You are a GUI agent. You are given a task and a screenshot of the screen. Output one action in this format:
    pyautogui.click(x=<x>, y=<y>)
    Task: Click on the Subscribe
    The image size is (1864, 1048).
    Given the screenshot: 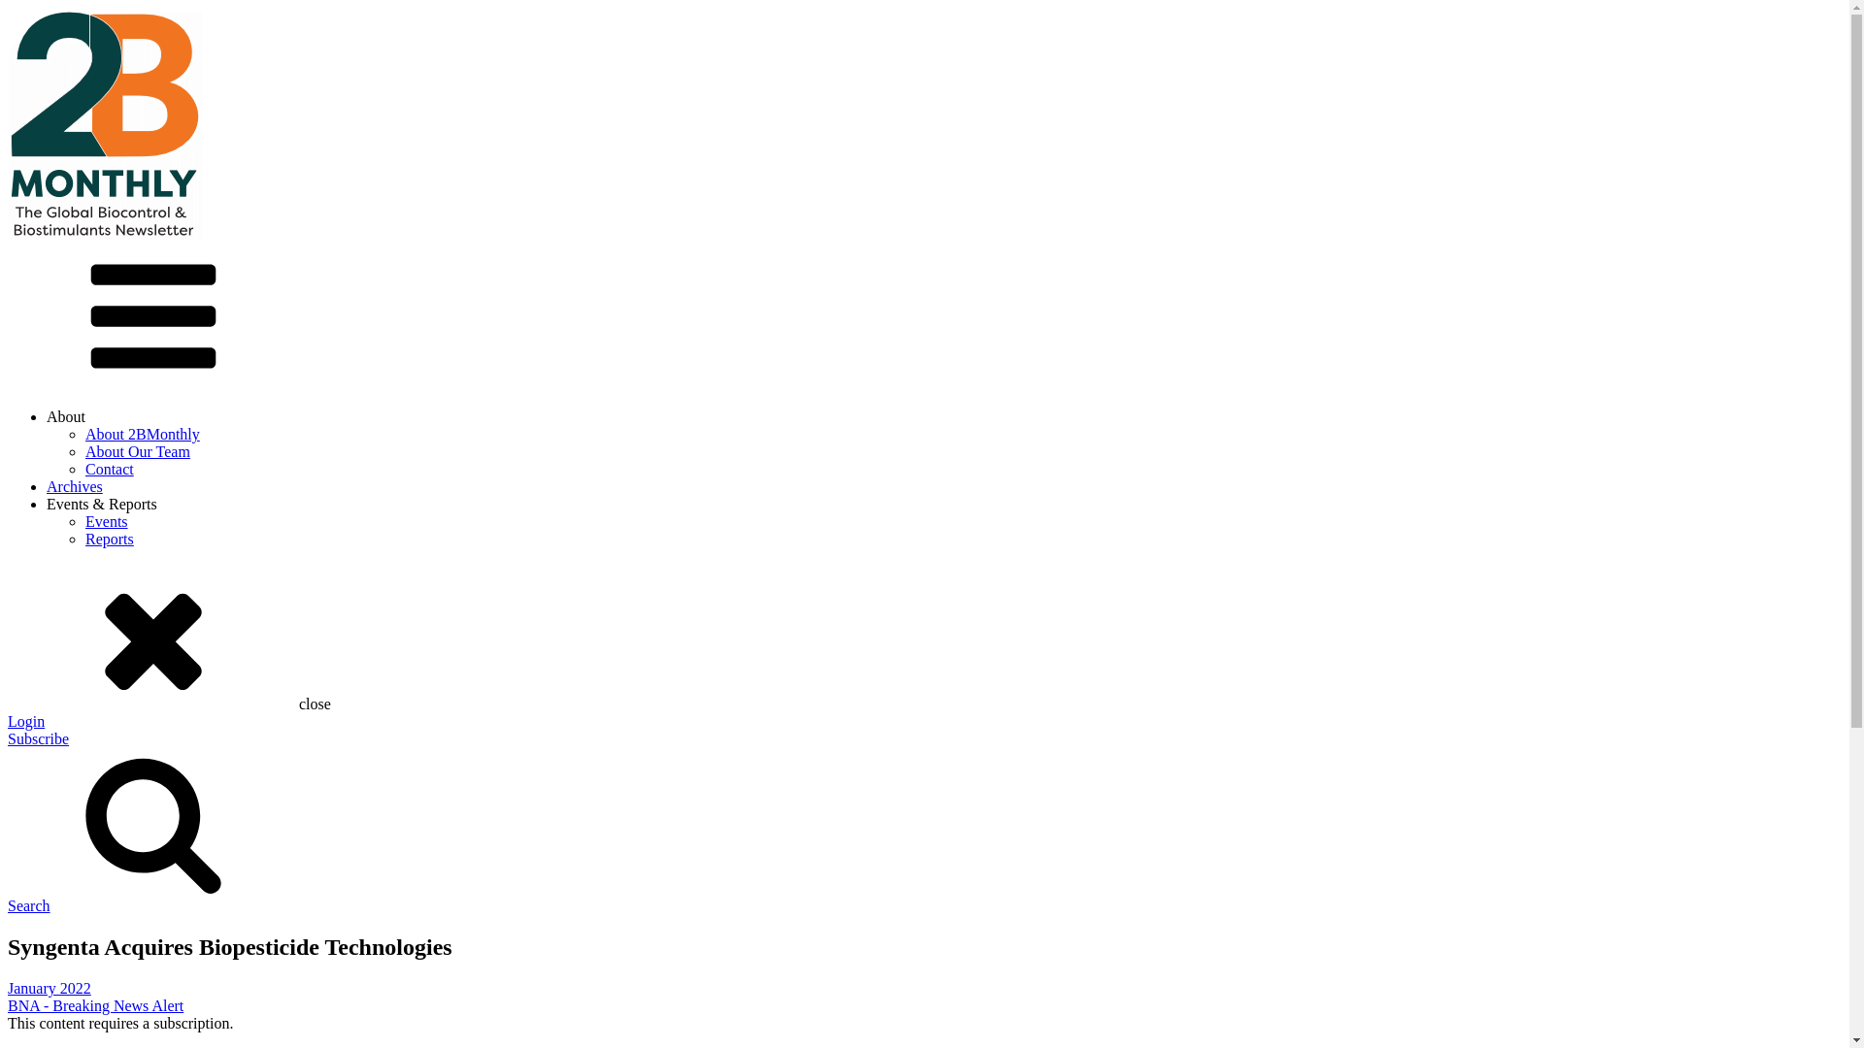 What is the action you would take?
    pyautogui.click(x=39, y=738)
    